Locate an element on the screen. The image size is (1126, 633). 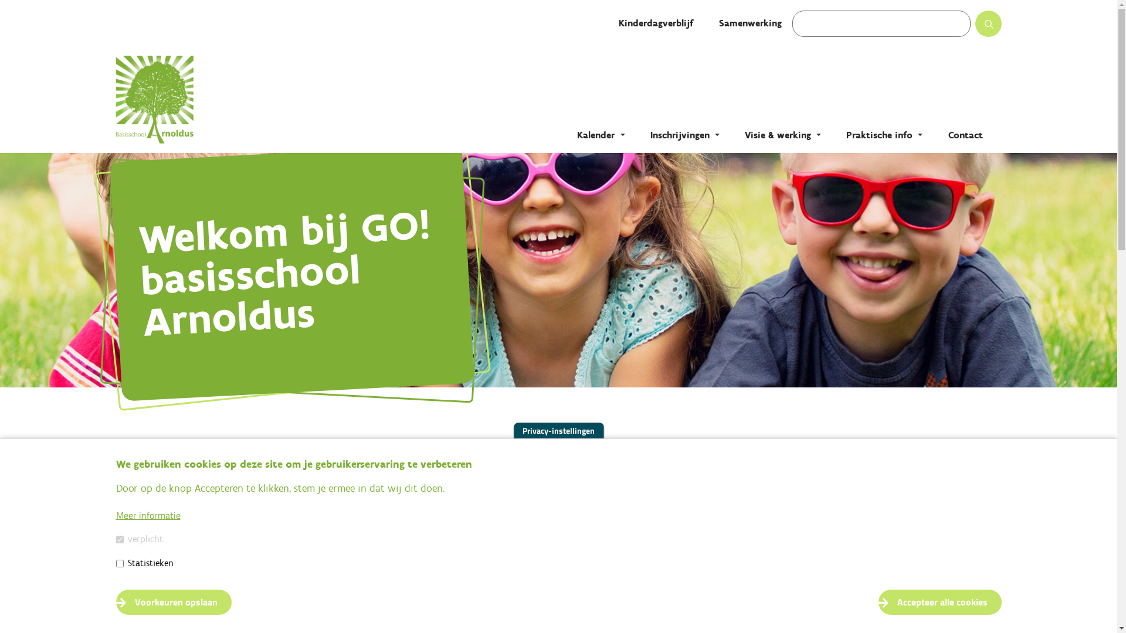
Inschrijvingen is located at coordinates (685, 135).